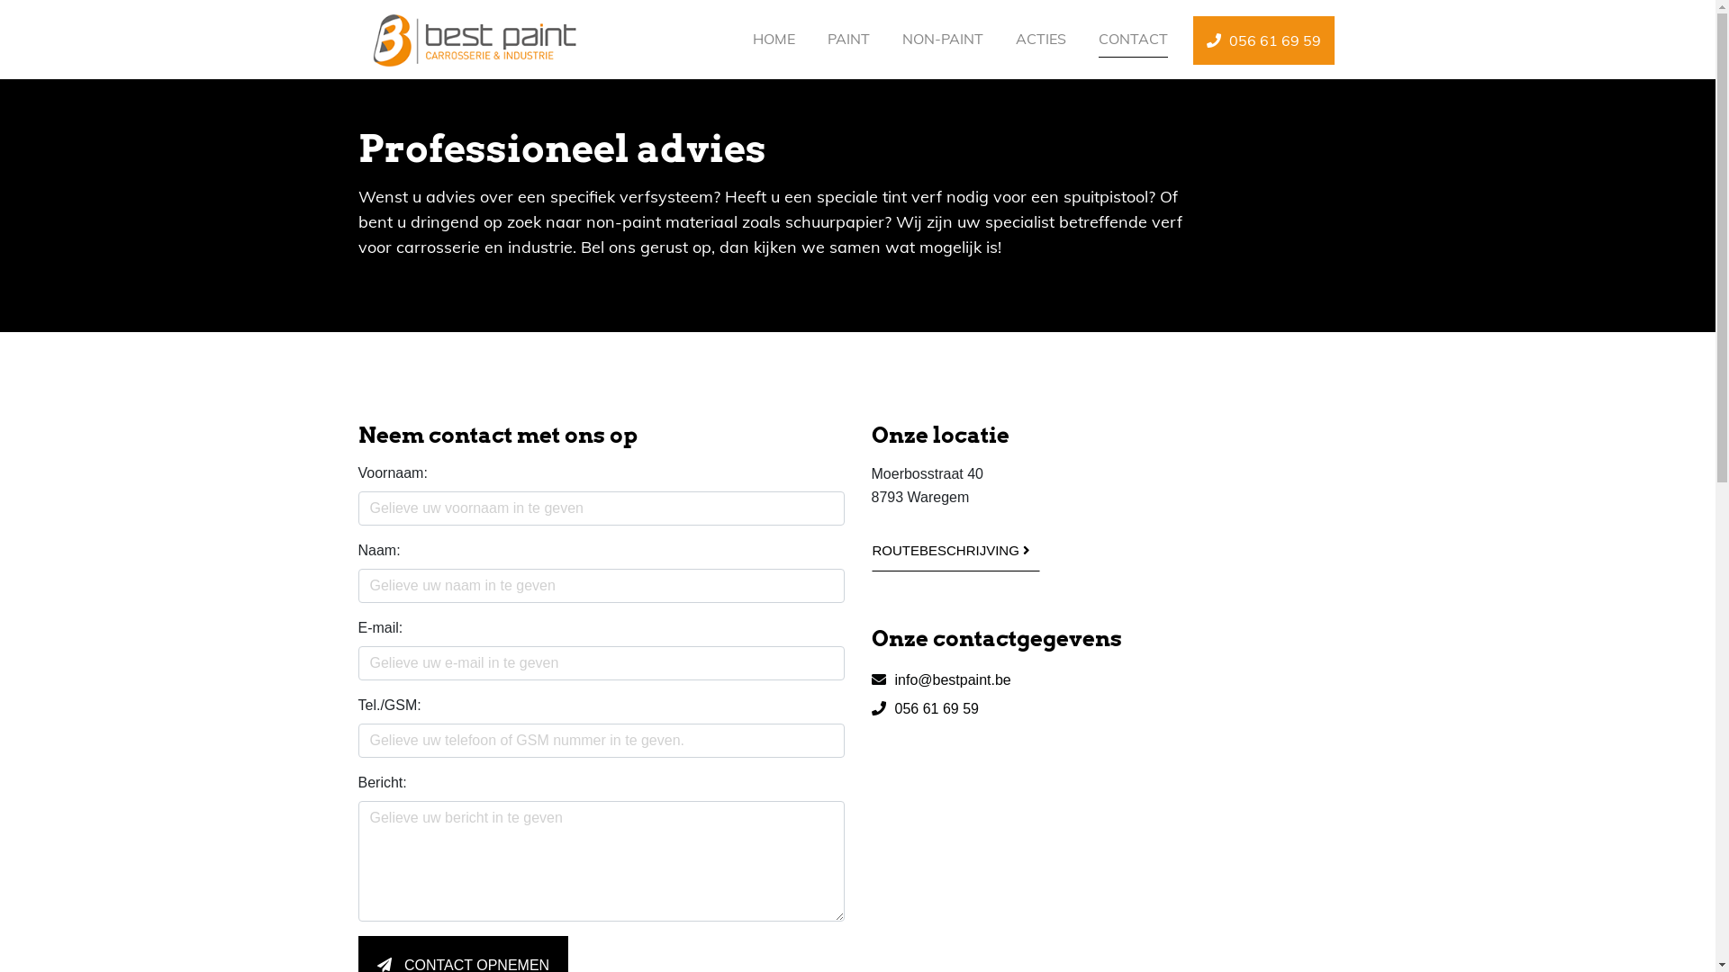 The height and width of the screenshot is (972, 1729). Describe the element at coordinates (1041, 39) in the screenshot. I see `ACTIES` at that location.